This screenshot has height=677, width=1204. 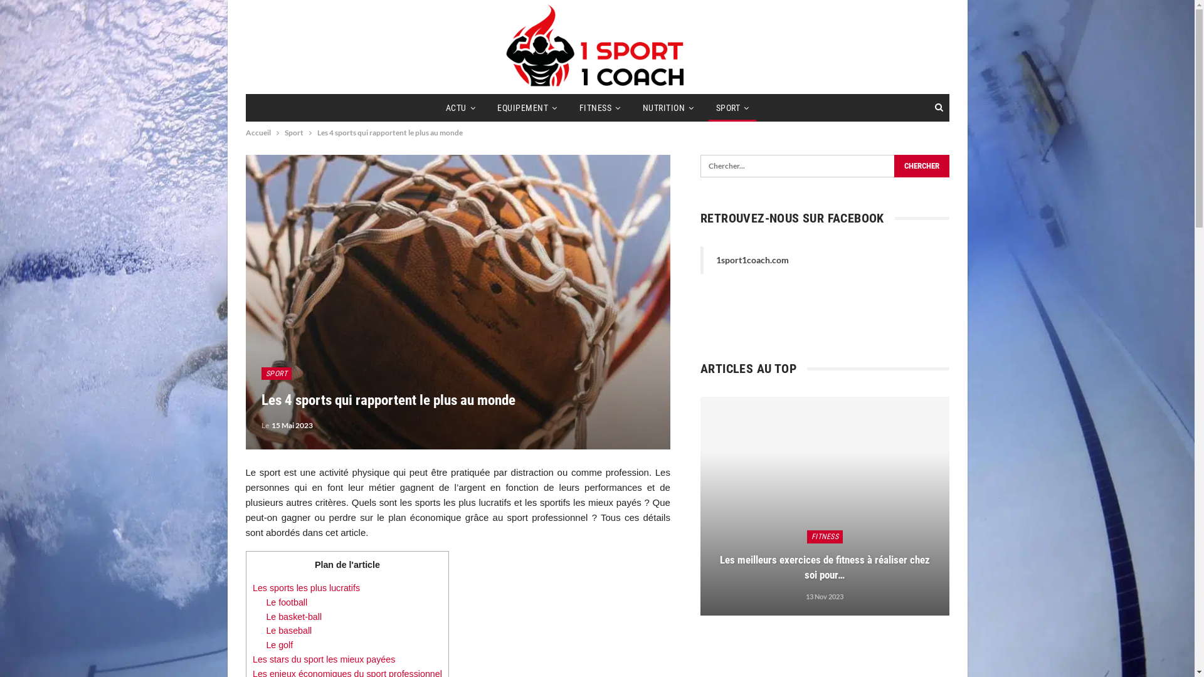 What do you see at coordinates (286, 602) in the screenshot?
I see `Le football` at bounding box center [286, 602].